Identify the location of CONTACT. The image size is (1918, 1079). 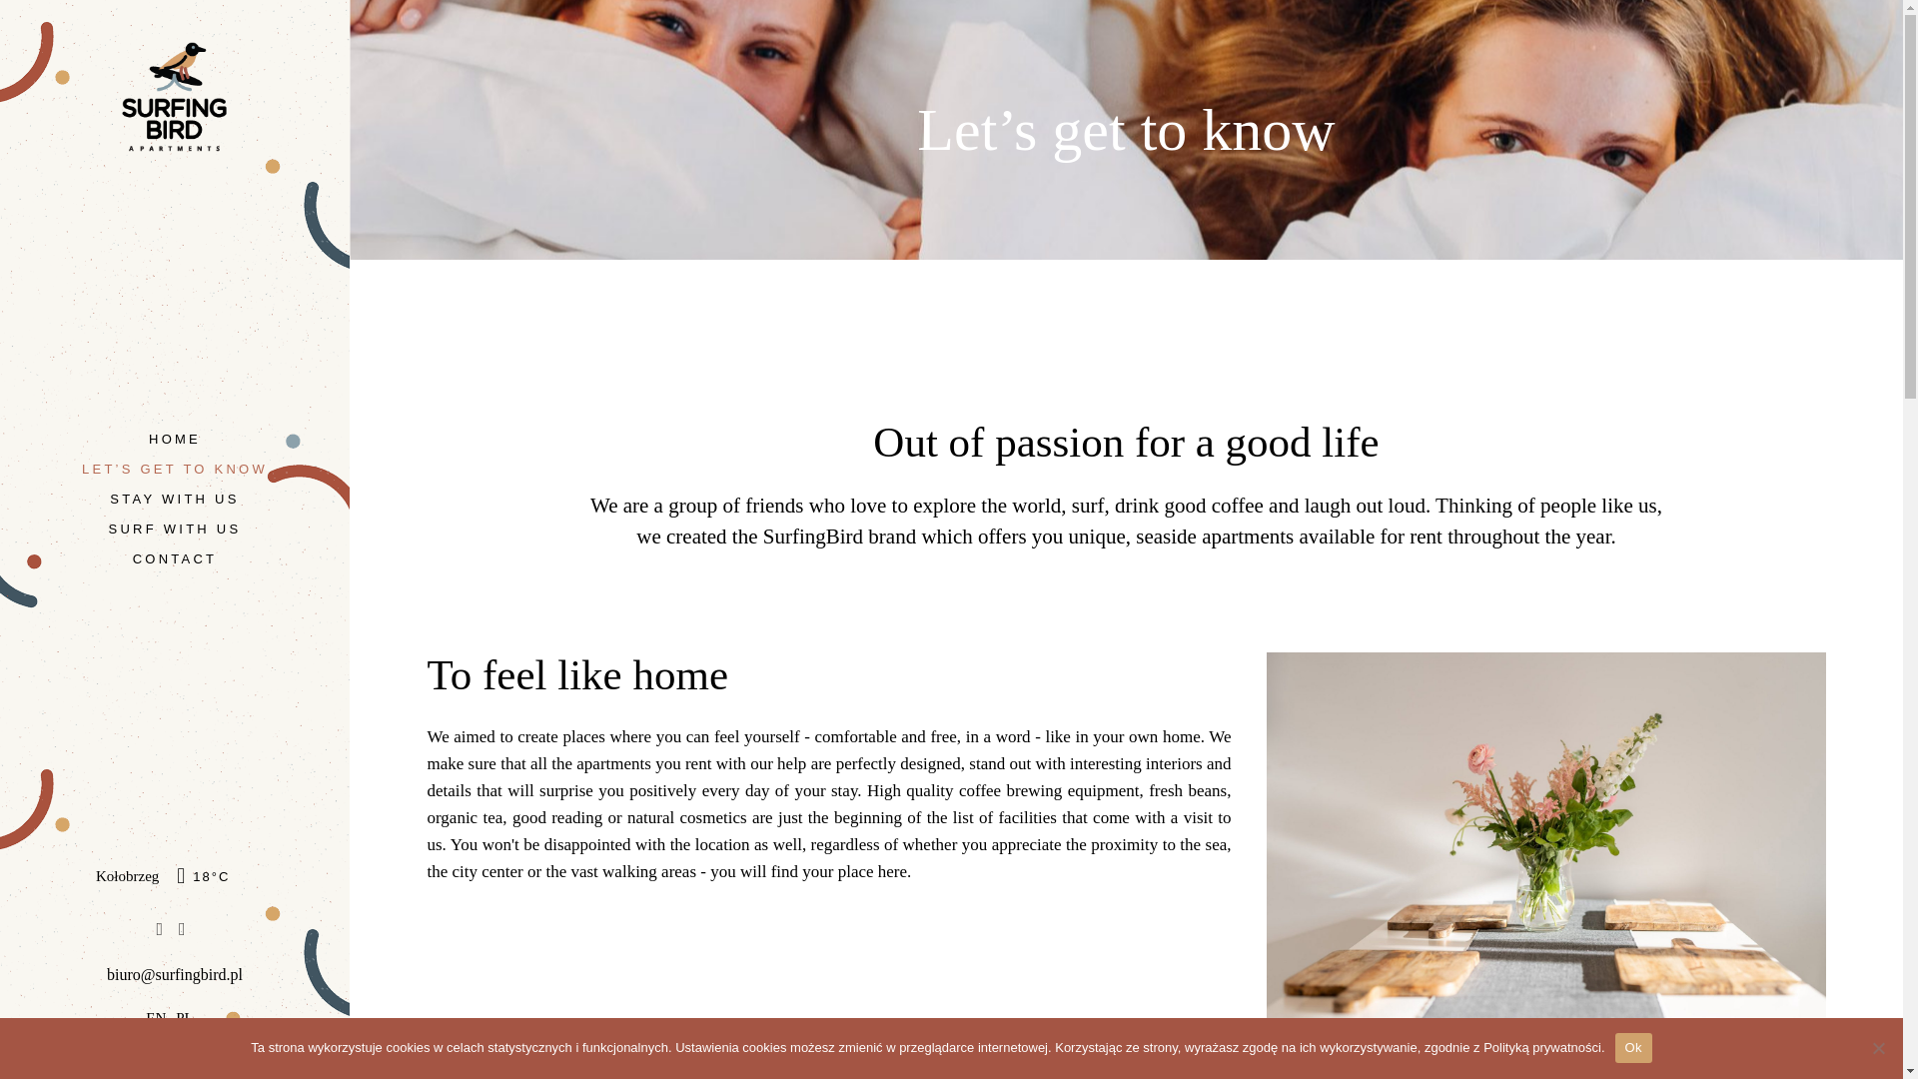
(175, 558).